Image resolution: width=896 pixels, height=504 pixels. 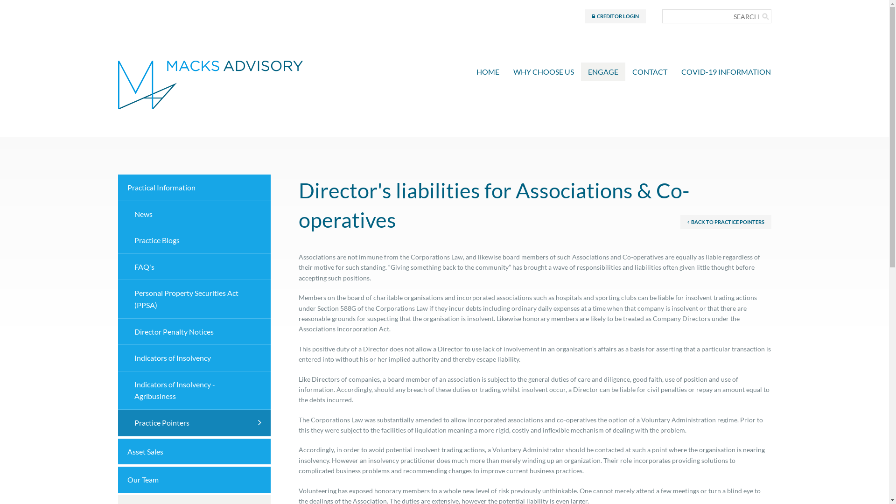 I want to click on News, so click(x=194, y=215).